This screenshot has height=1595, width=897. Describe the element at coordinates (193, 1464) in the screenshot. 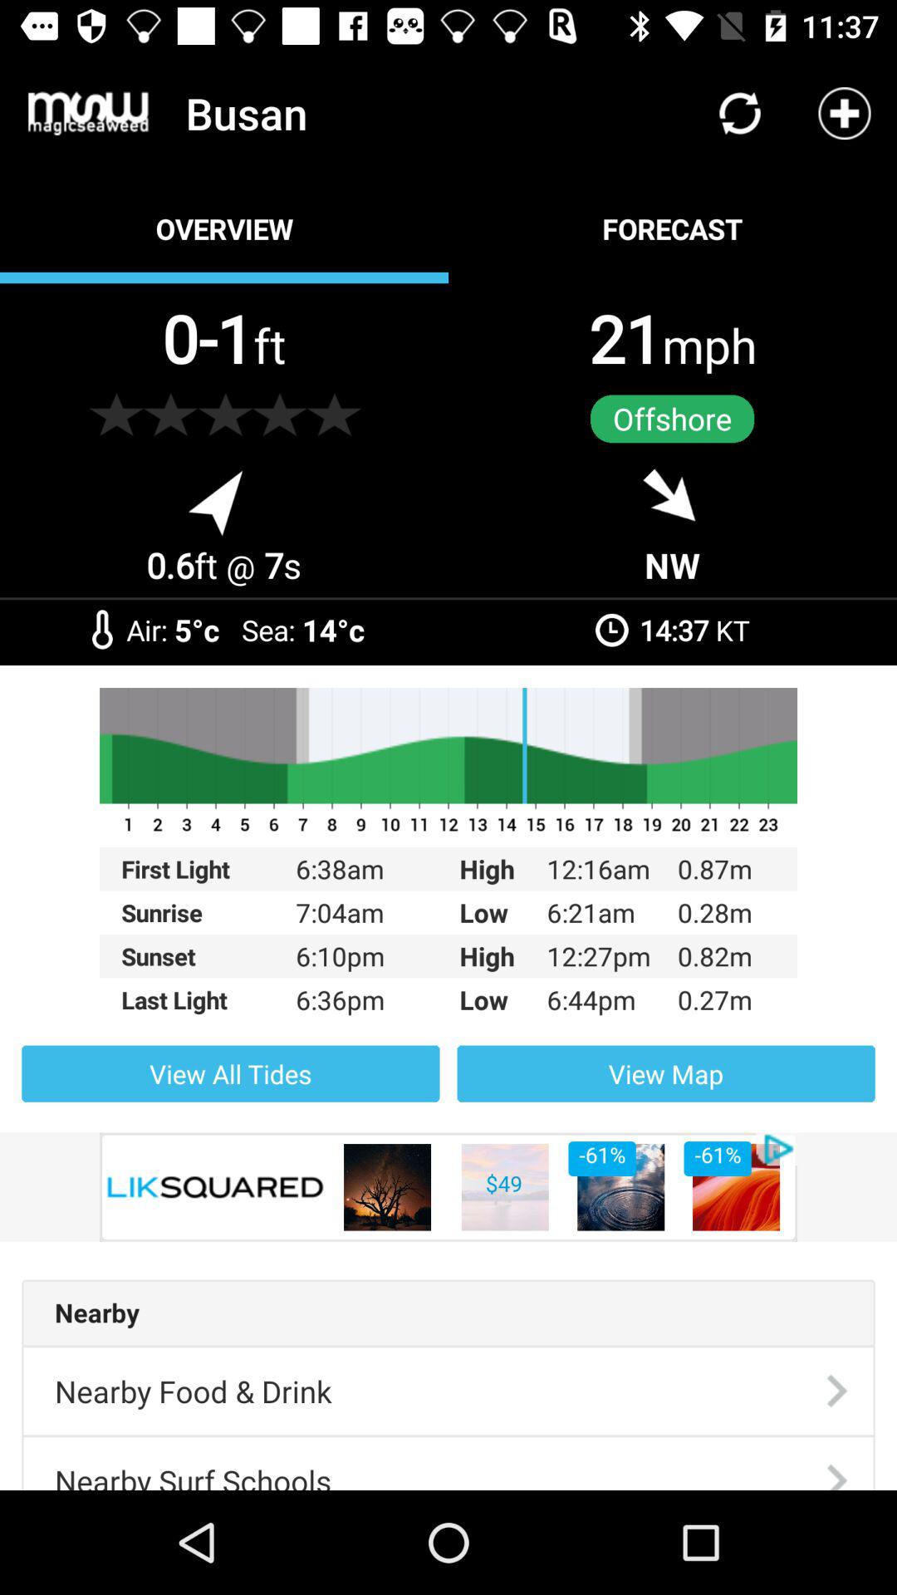

I see `press nearby surf schools icon` at that location.